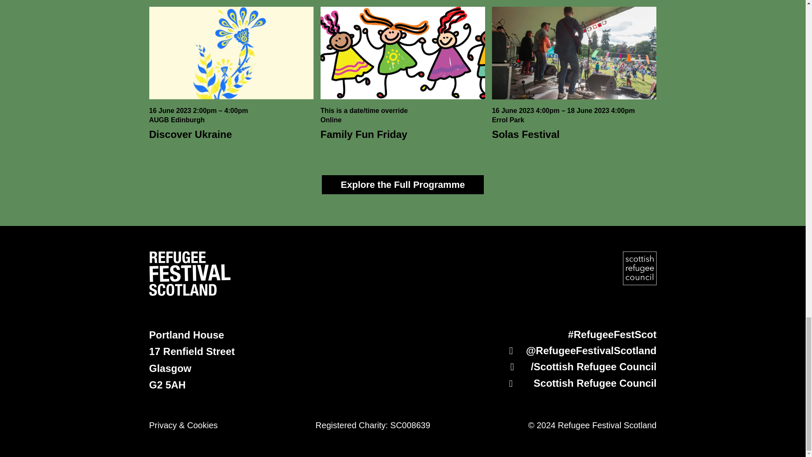 The image size is (812, 457). Describe the element at coordinates (581, 366) in the screenshot. I see `Refugee Festival Scotland on Instagram` at that location.